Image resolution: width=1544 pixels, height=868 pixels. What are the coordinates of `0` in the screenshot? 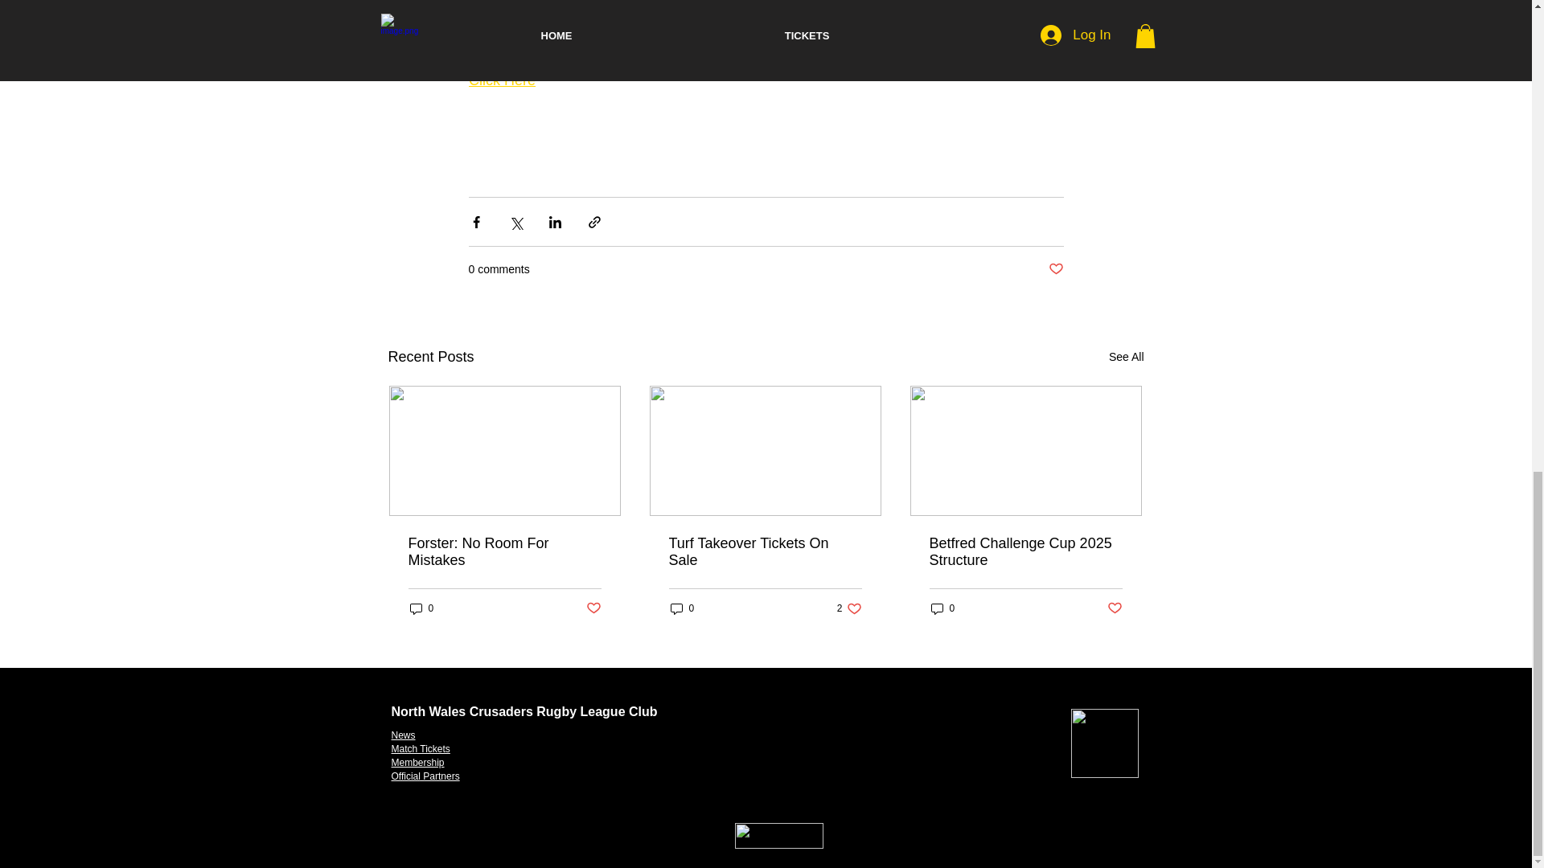 It's located at (421, 608).